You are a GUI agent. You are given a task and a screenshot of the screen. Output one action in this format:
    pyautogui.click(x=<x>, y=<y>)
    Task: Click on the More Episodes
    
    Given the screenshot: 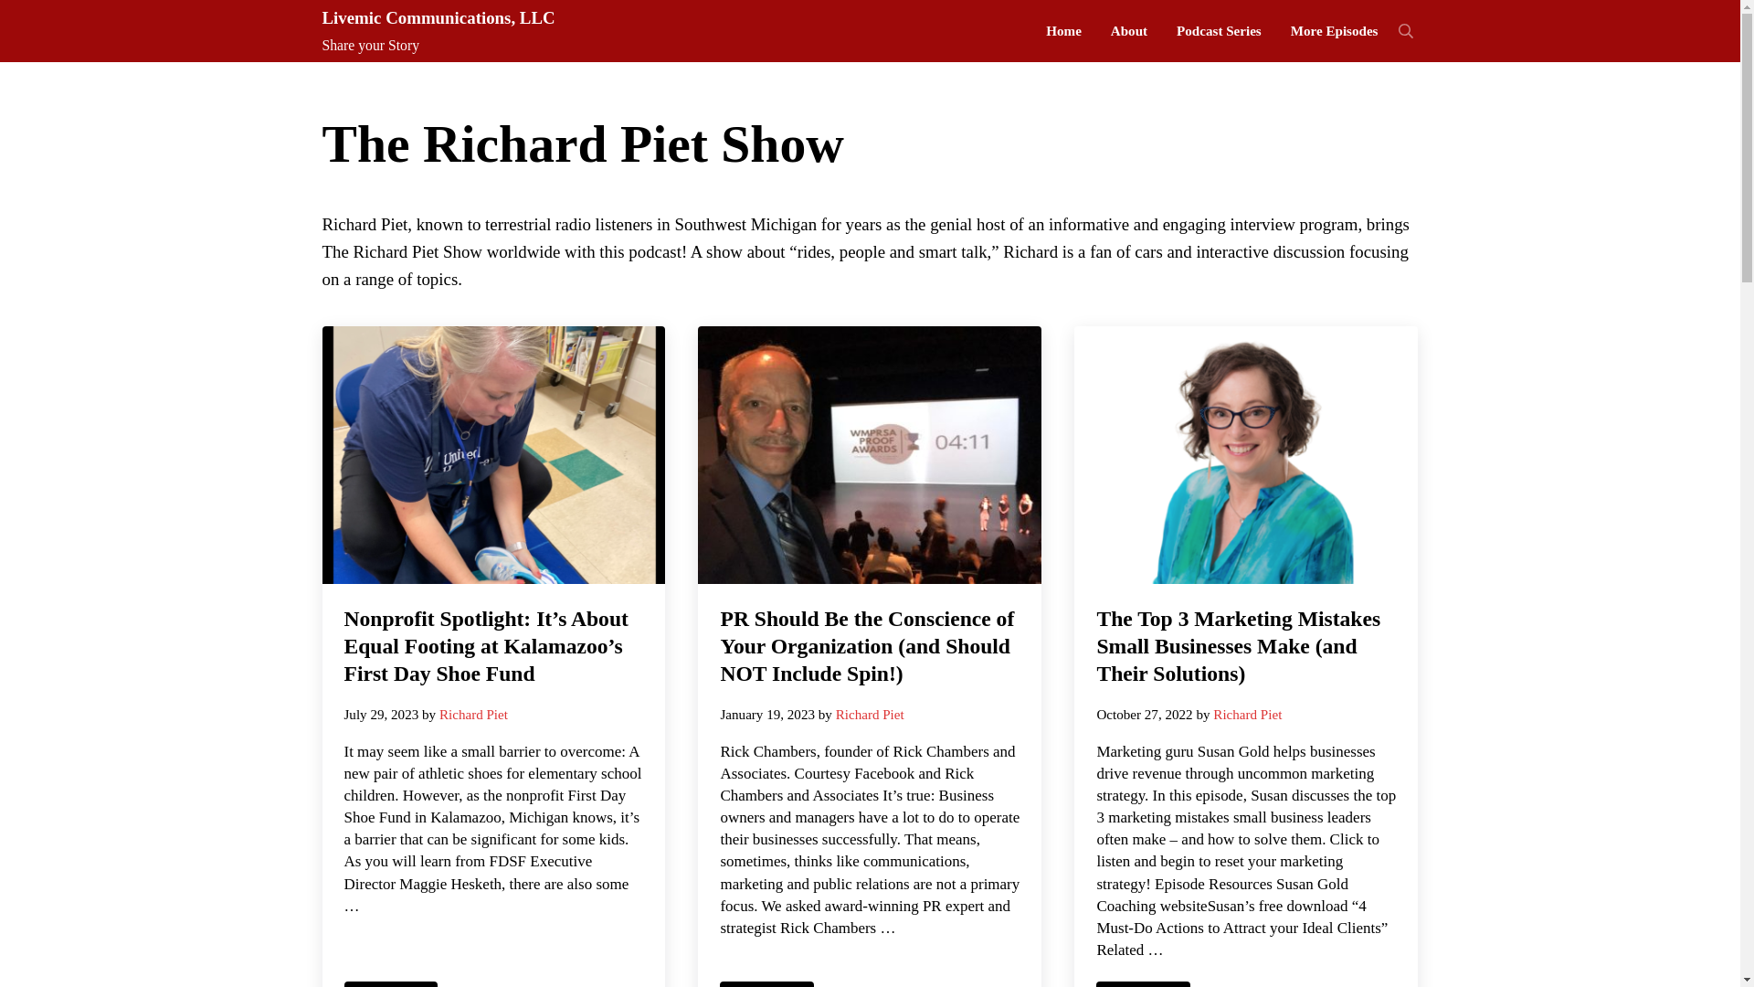 What is the action you would take?
    pyautogui.click(x=1334, y=31)
    